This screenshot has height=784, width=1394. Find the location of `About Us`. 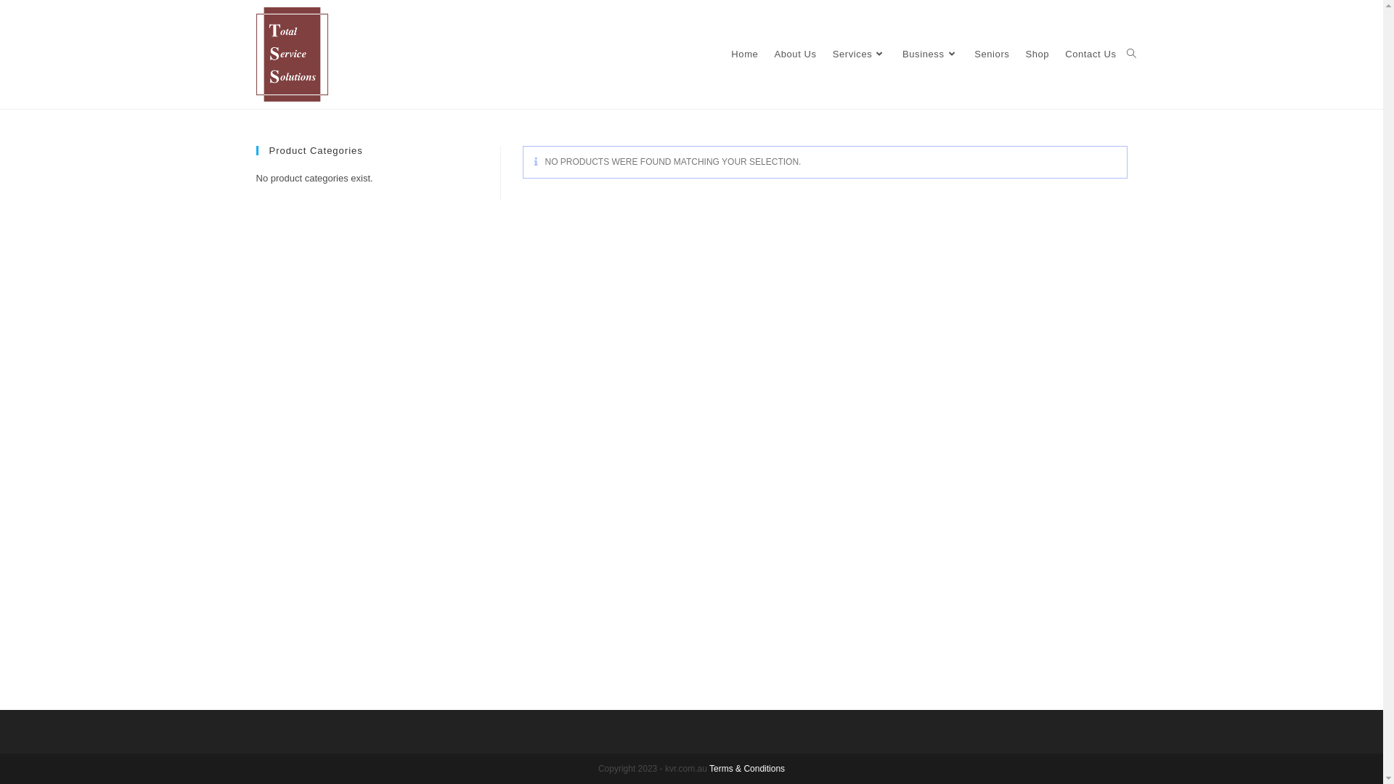

About Us is located at coordinates (795, 54).